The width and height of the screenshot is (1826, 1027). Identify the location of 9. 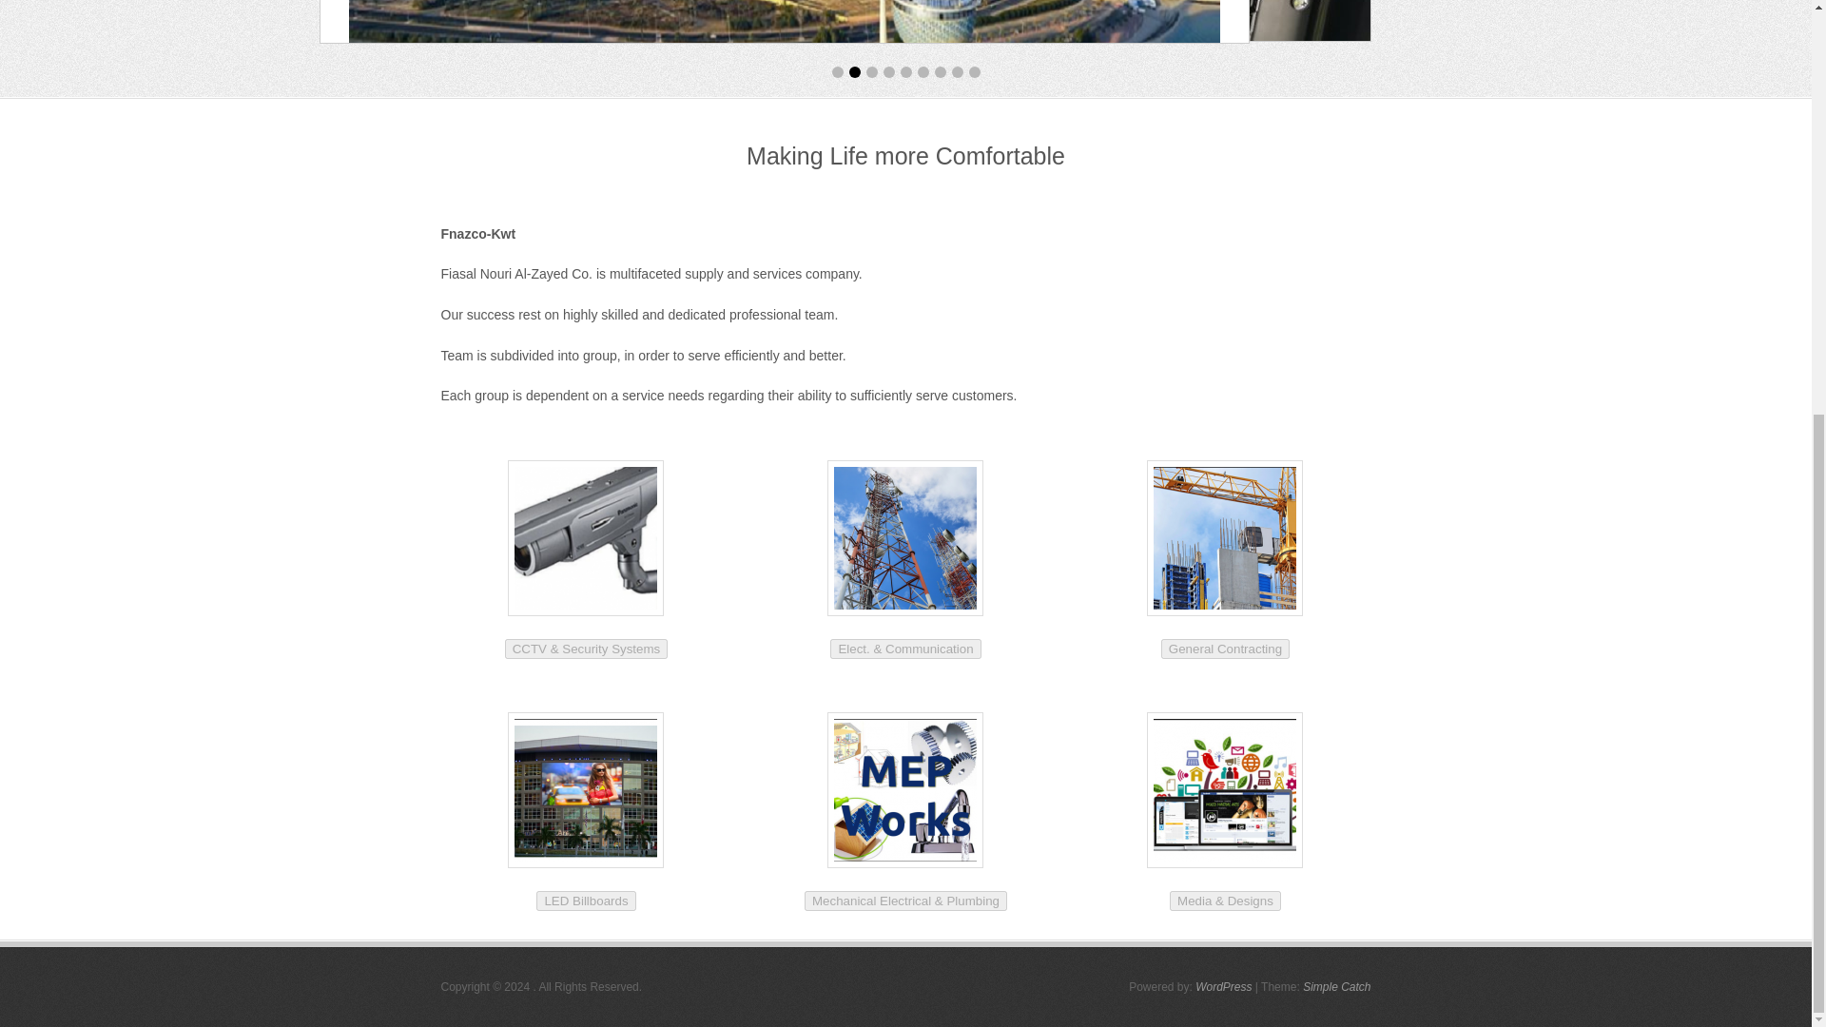
(973, 72).